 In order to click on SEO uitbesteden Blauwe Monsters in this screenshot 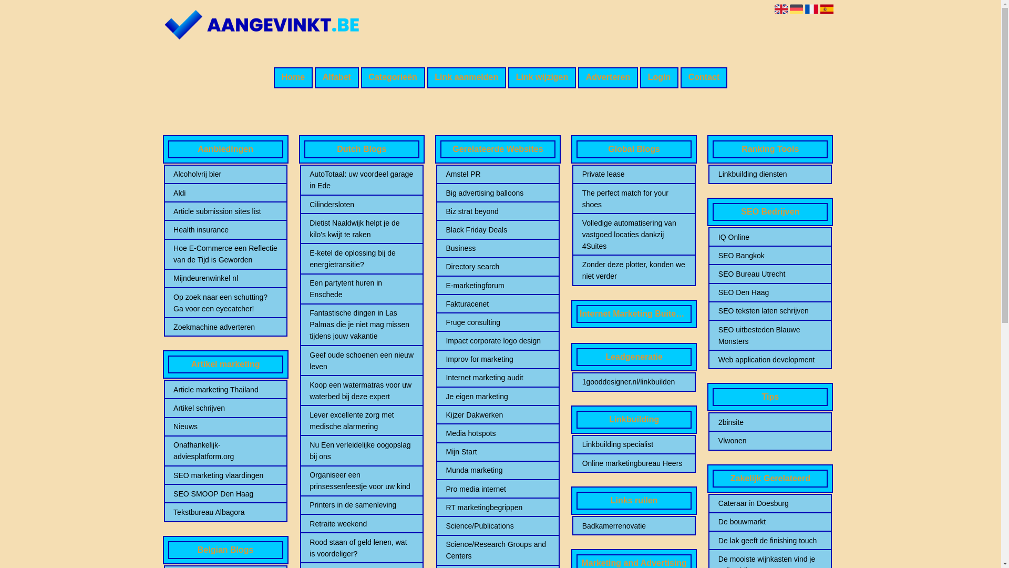, I will do `click(770, 336)`.